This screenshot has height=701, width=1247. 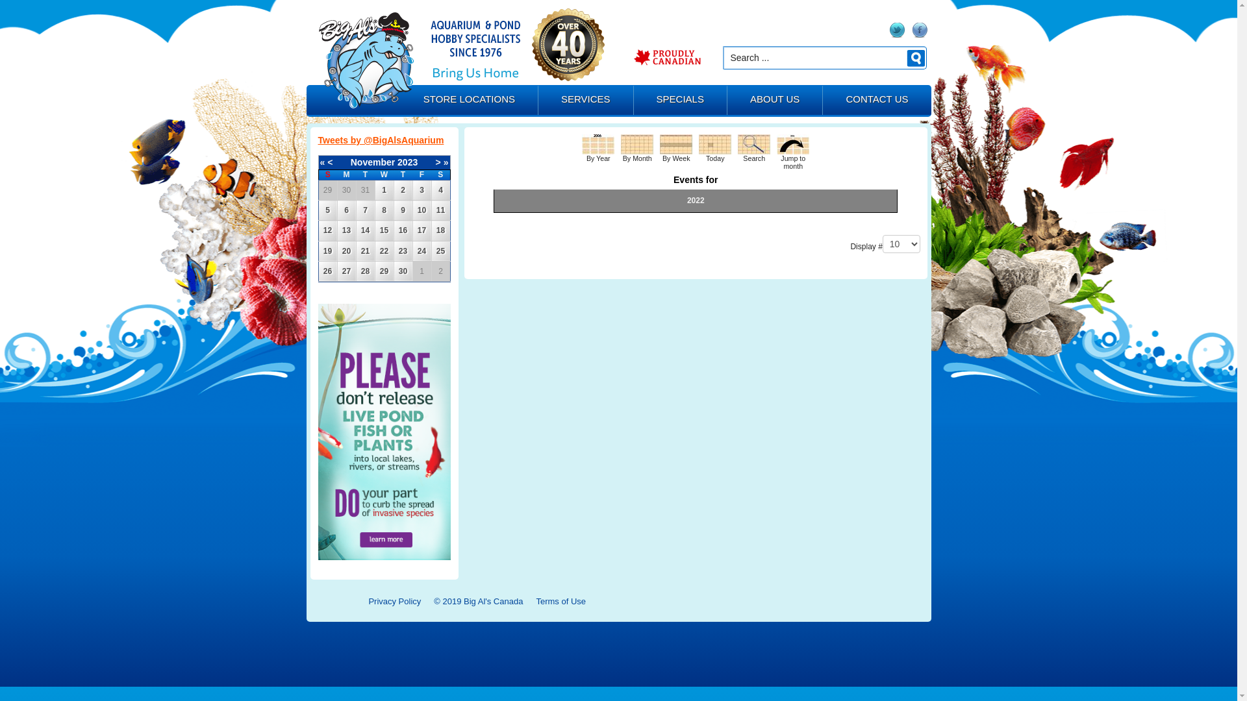 I want to click on 3, so click(x=422, y=190).